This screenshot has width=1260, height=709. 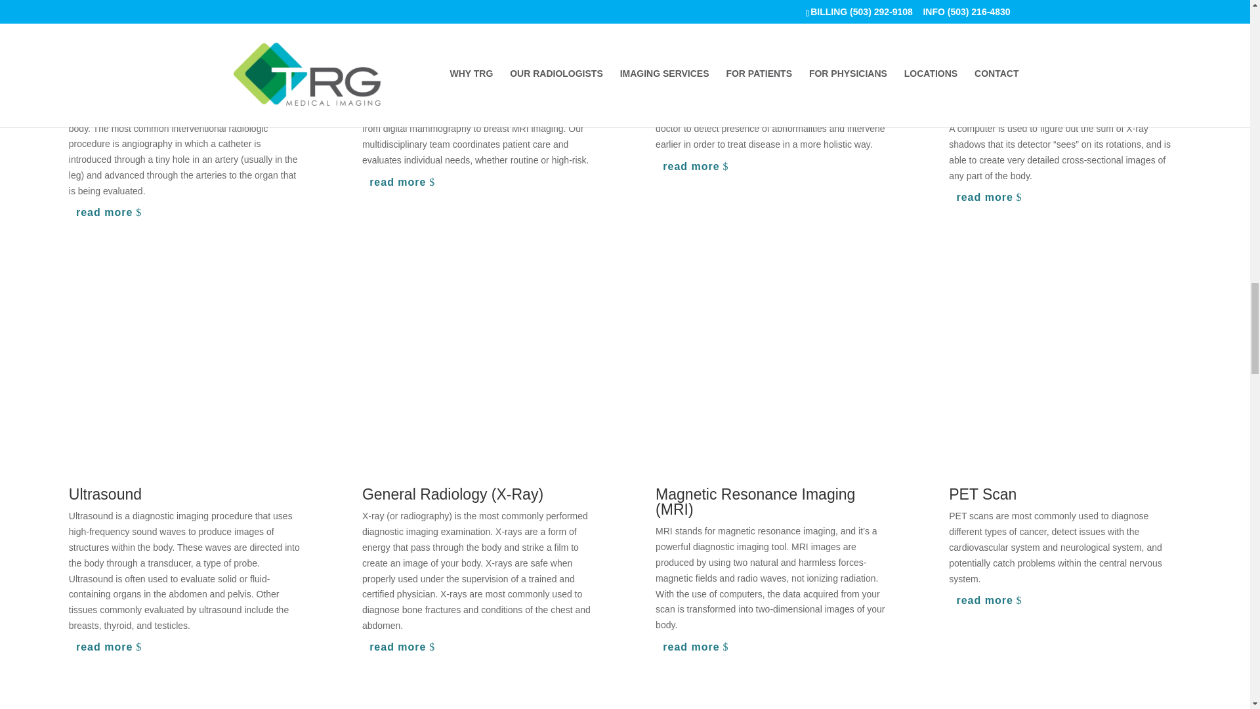 What do you see at coordinates (991, 600) in the screenshot?
I see `read more` at bounding box center [991, 600].